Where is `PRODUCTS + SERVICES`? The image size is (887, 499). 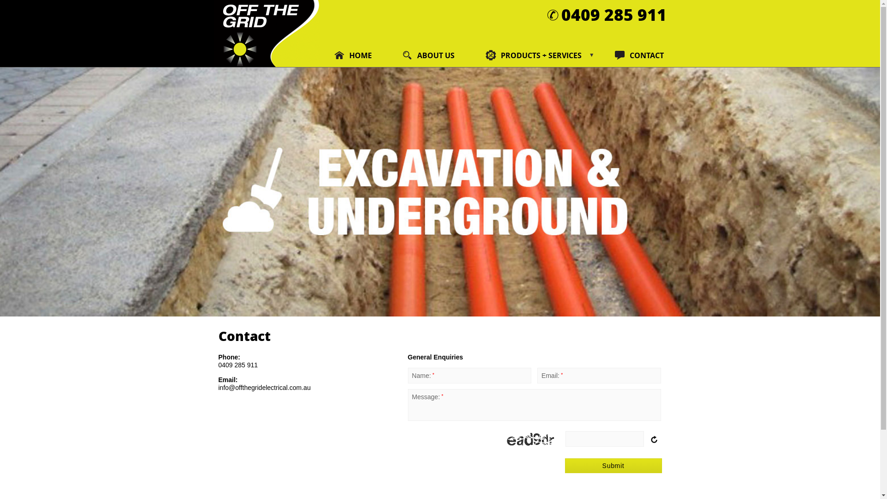 PRODUCTS + SERVICES is located at coordinates (536, 55).